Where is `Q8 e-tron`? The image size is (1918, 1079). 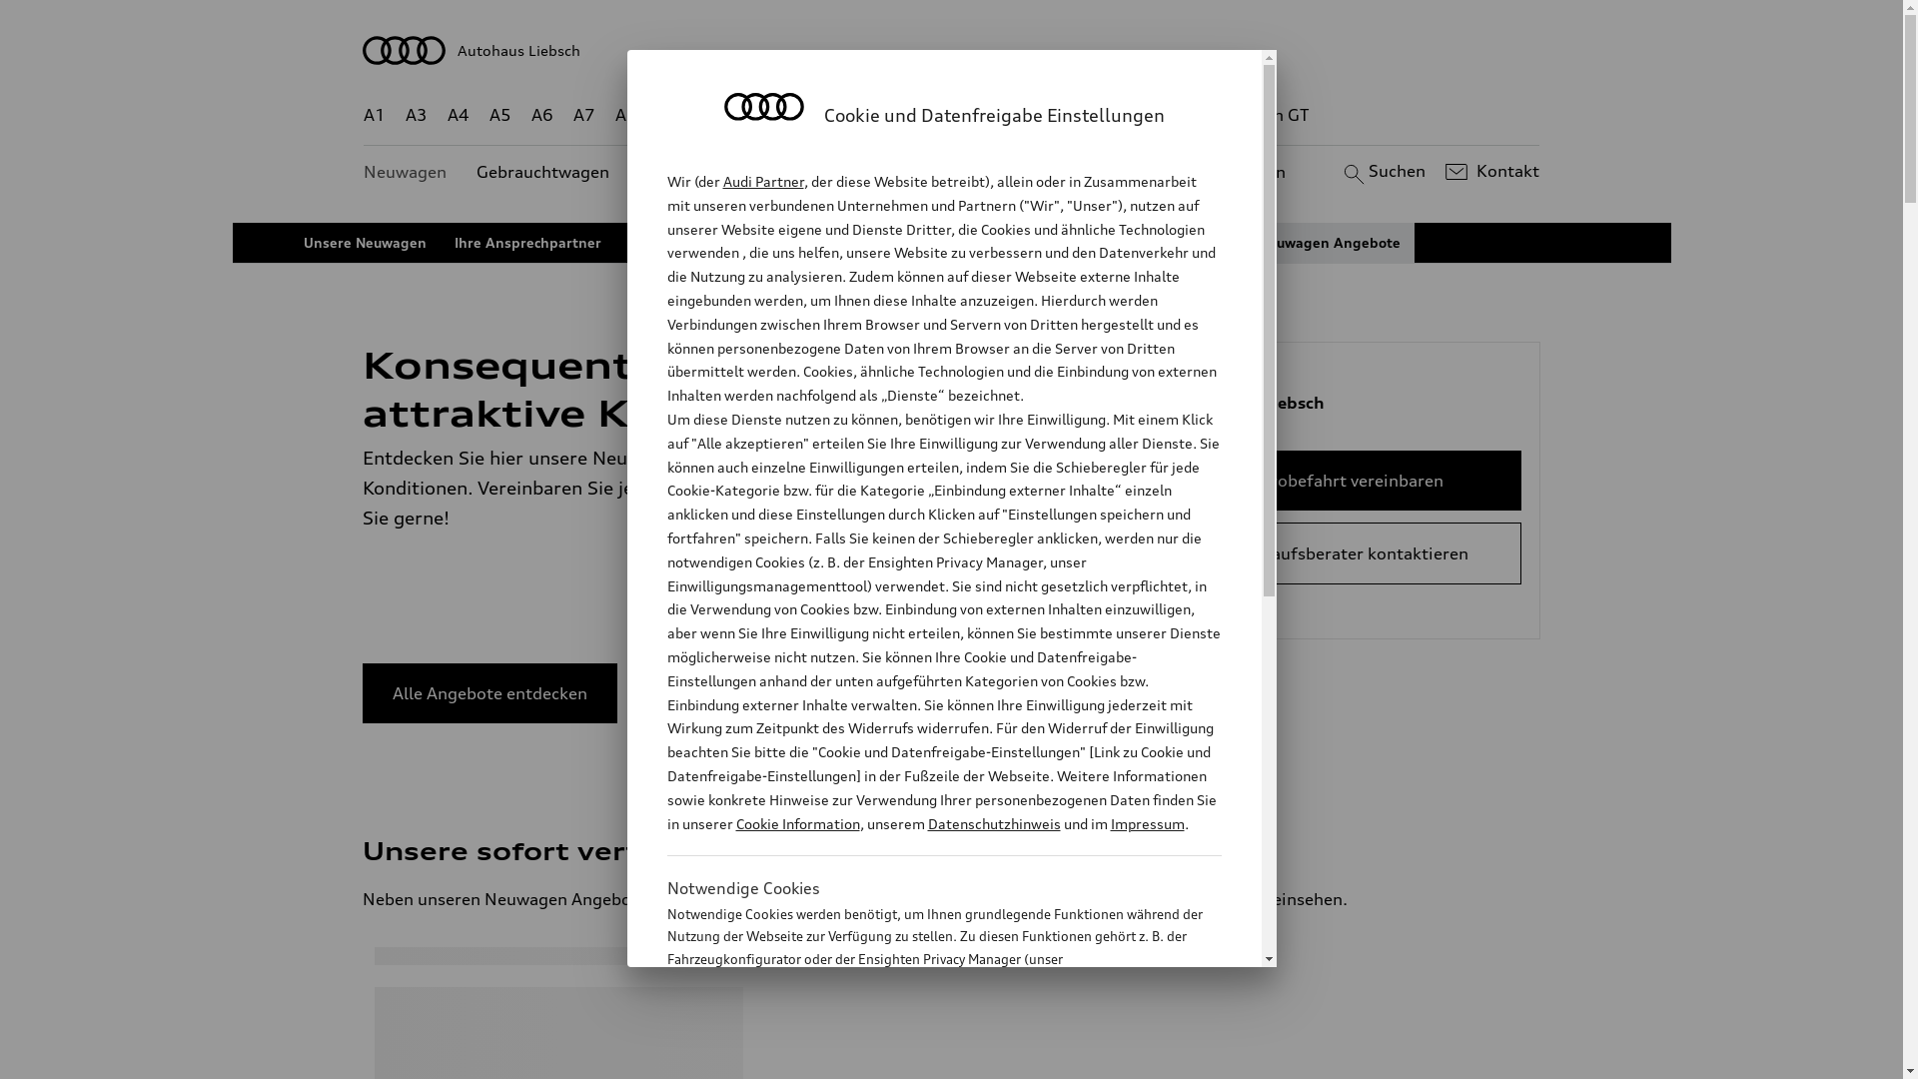 Q8 e-tron is located at coordinates (1005, 116).